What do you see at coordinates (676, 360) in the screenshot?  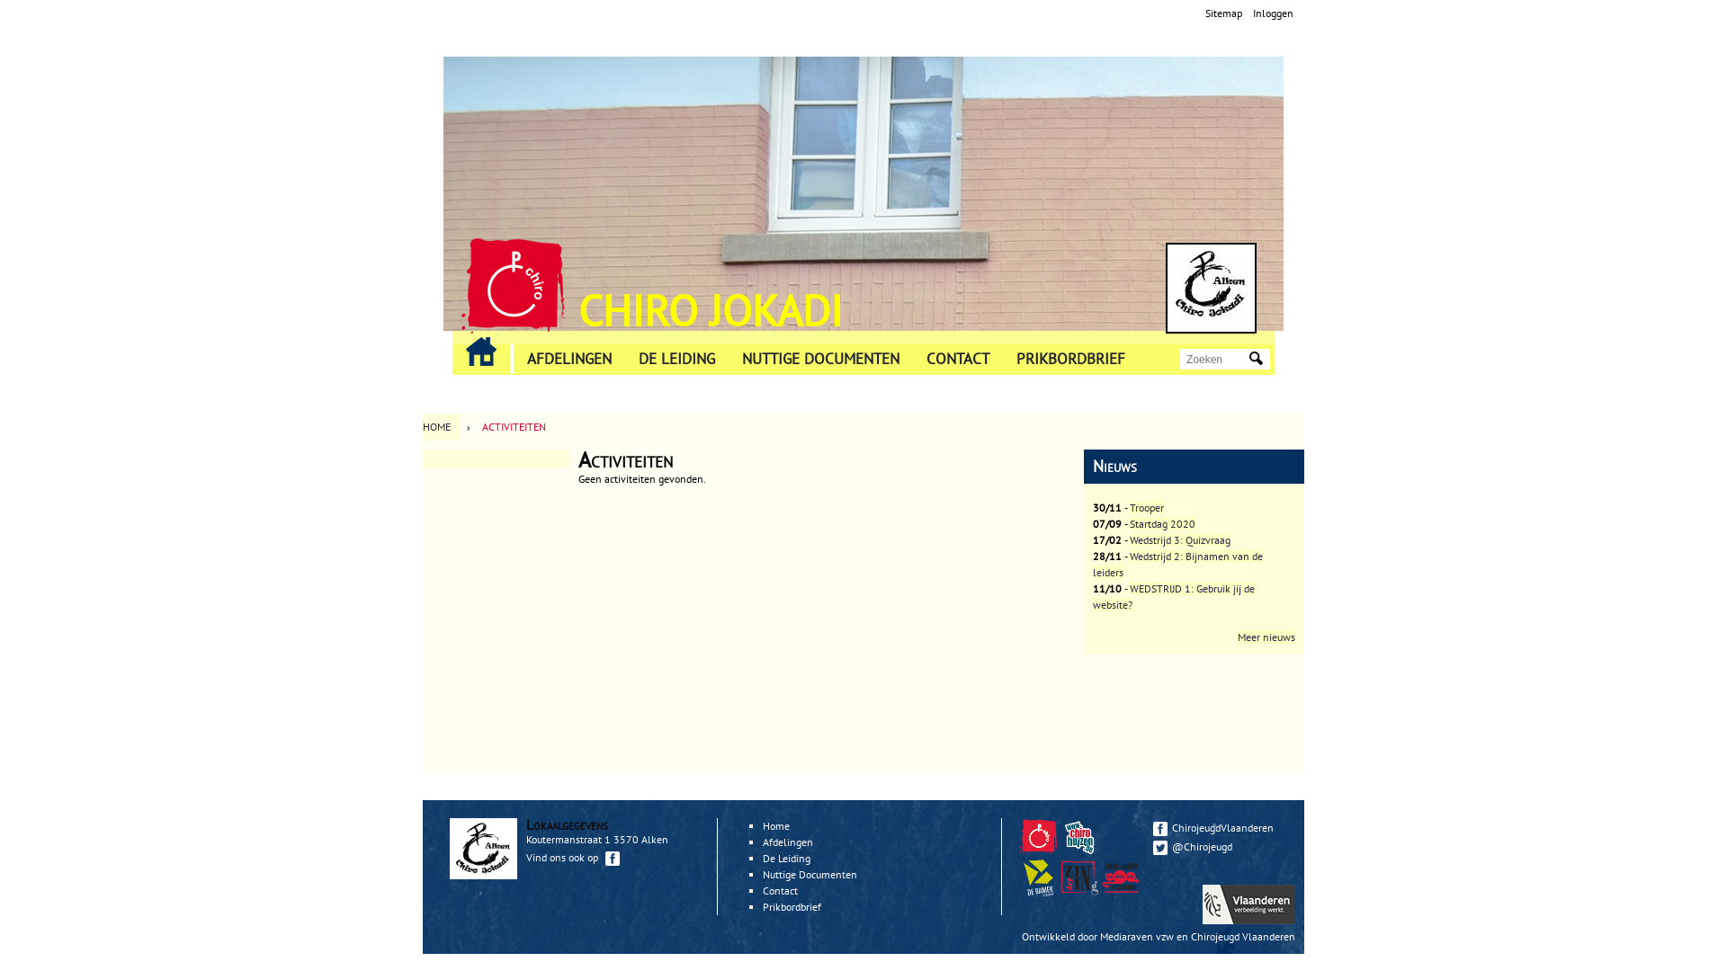 I see `DE LEIDING` at bounding box center [676, 360].